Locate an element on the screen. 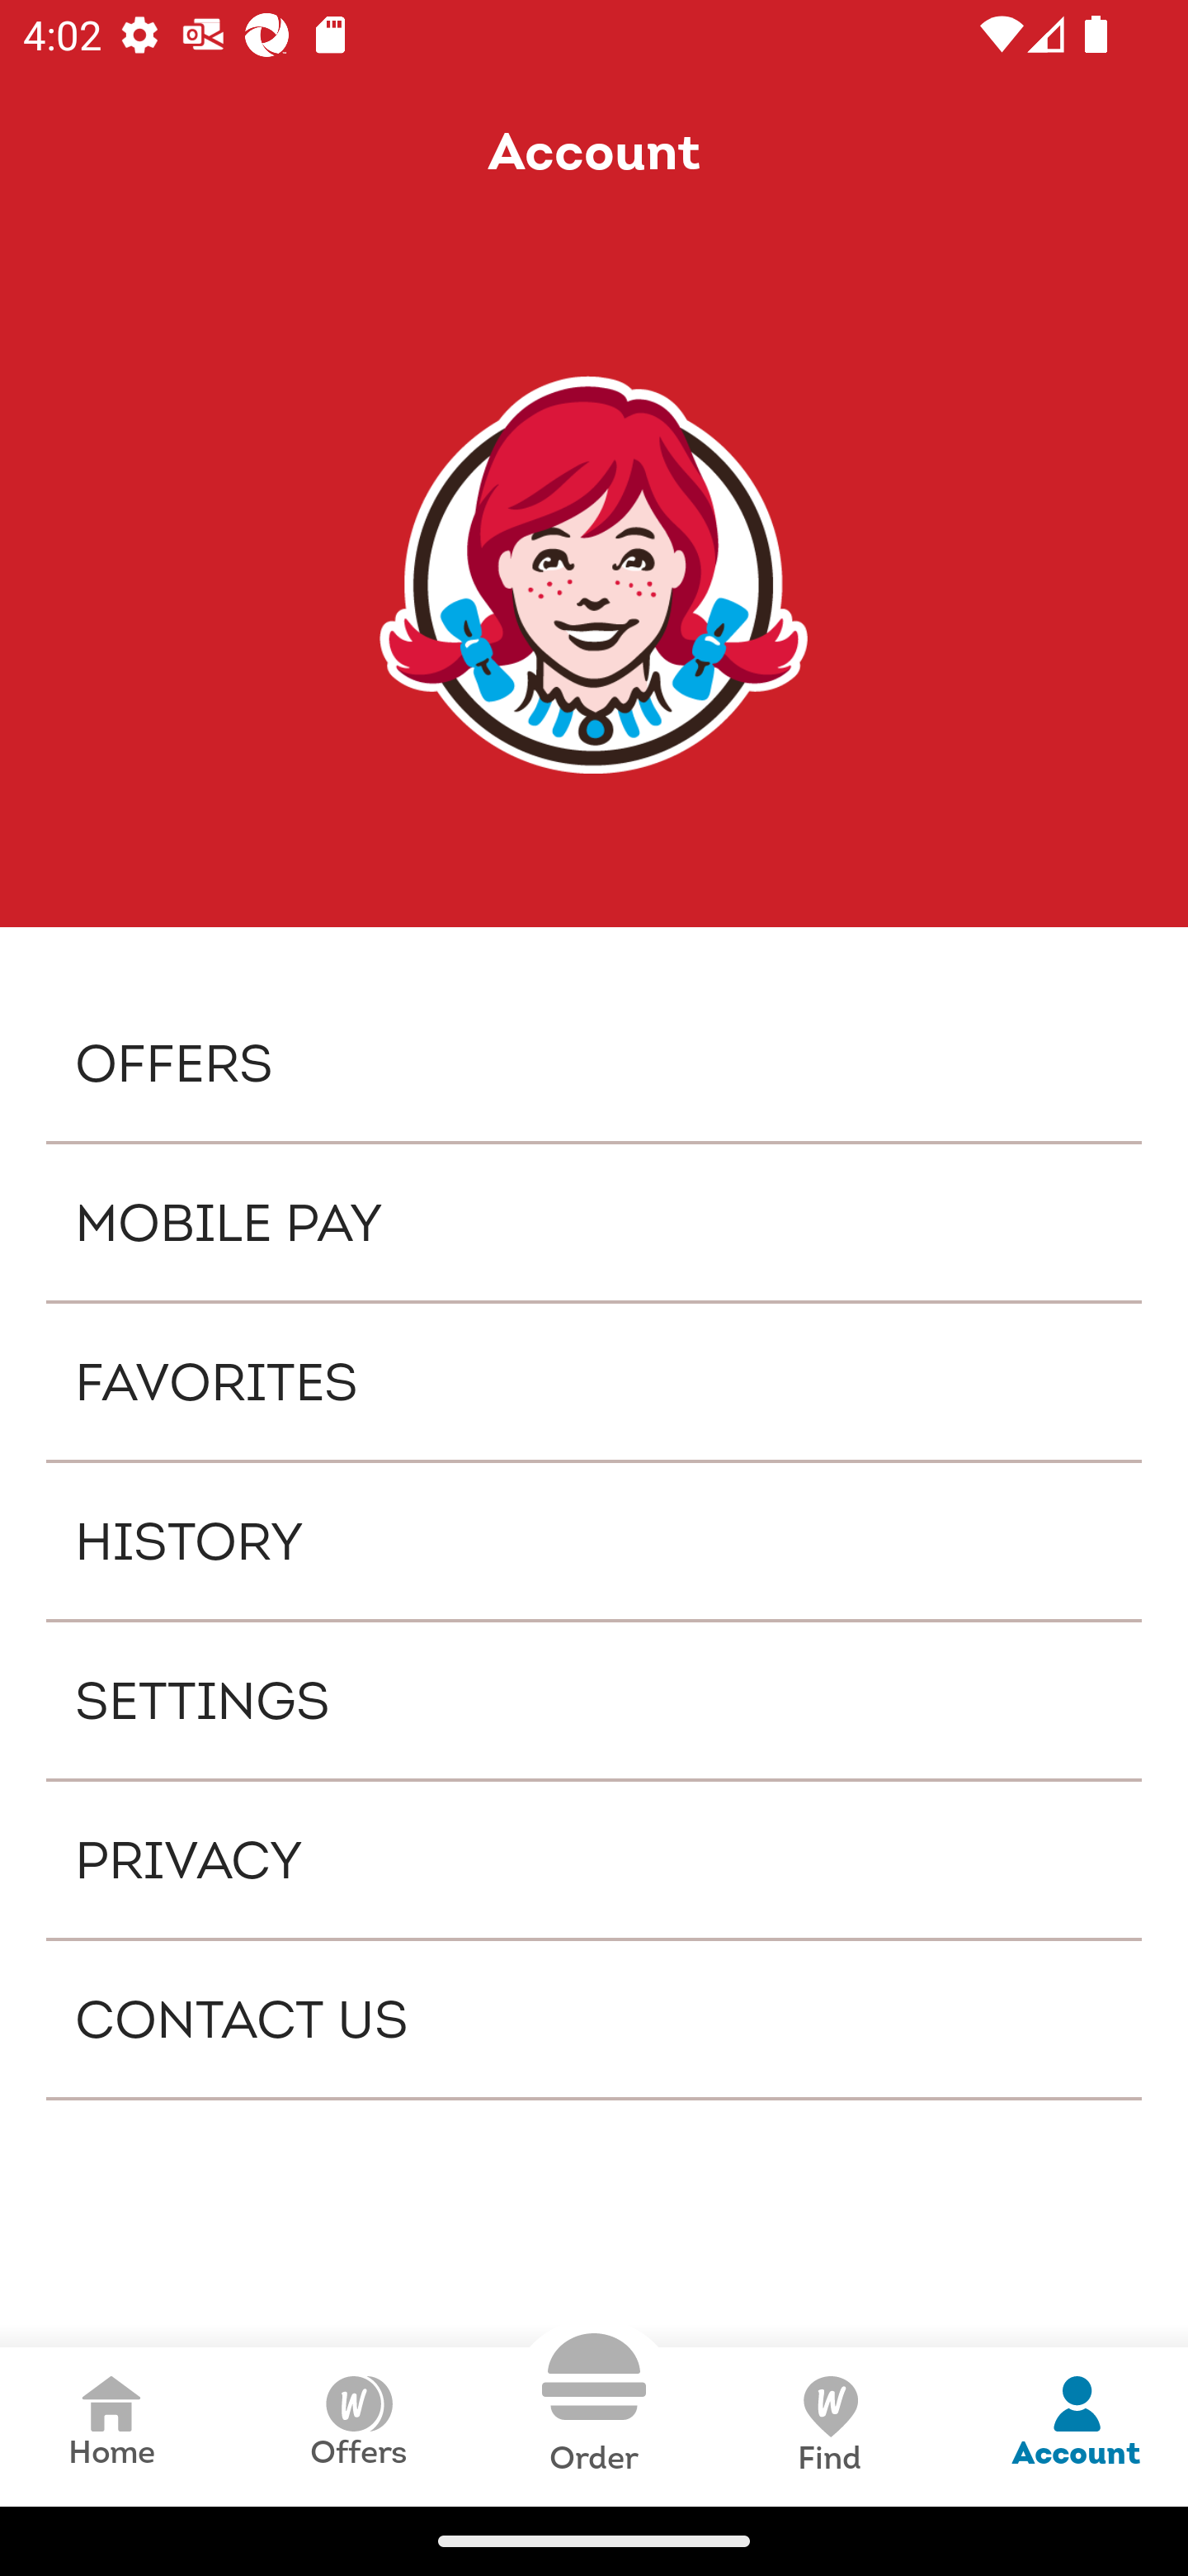 The width and height of the screenshot is (1188, 2576). HISTORY History,5 of 8 is located at coordinates (594, 1541).